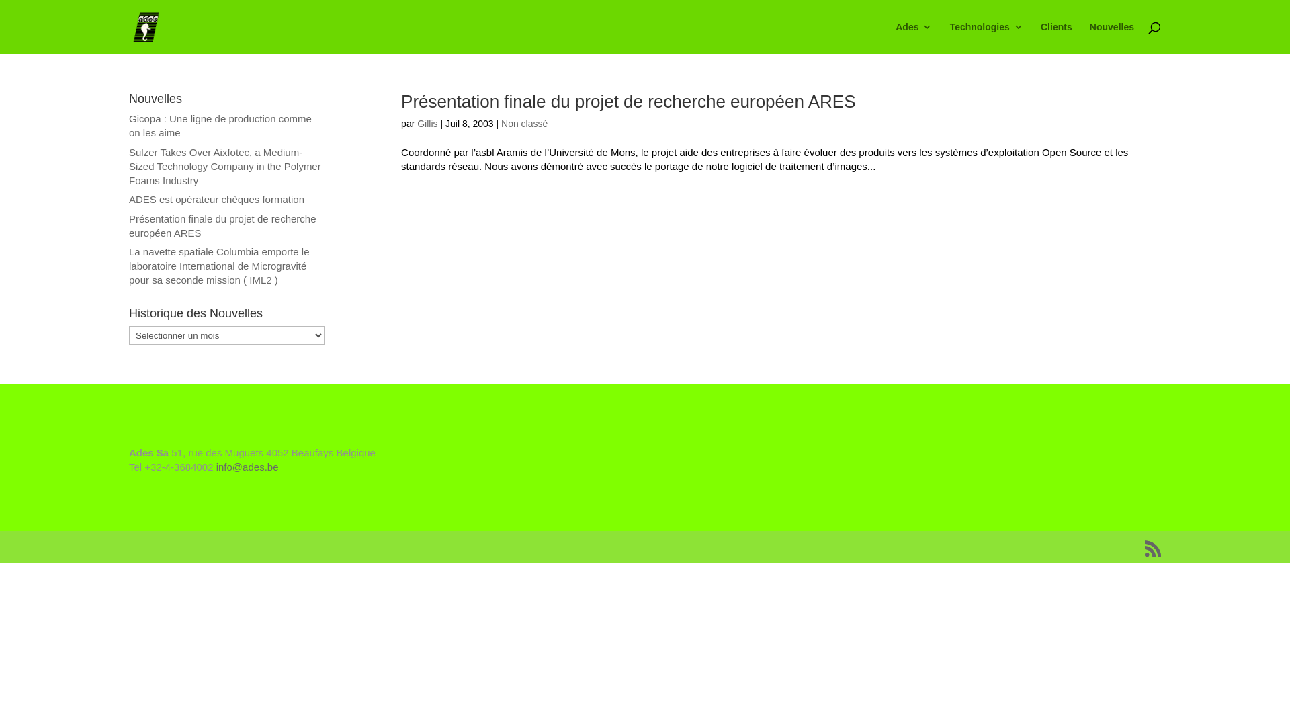  Describe the element at coordinates (1056, 38) in the screenshot. I see `Clients` at that location.